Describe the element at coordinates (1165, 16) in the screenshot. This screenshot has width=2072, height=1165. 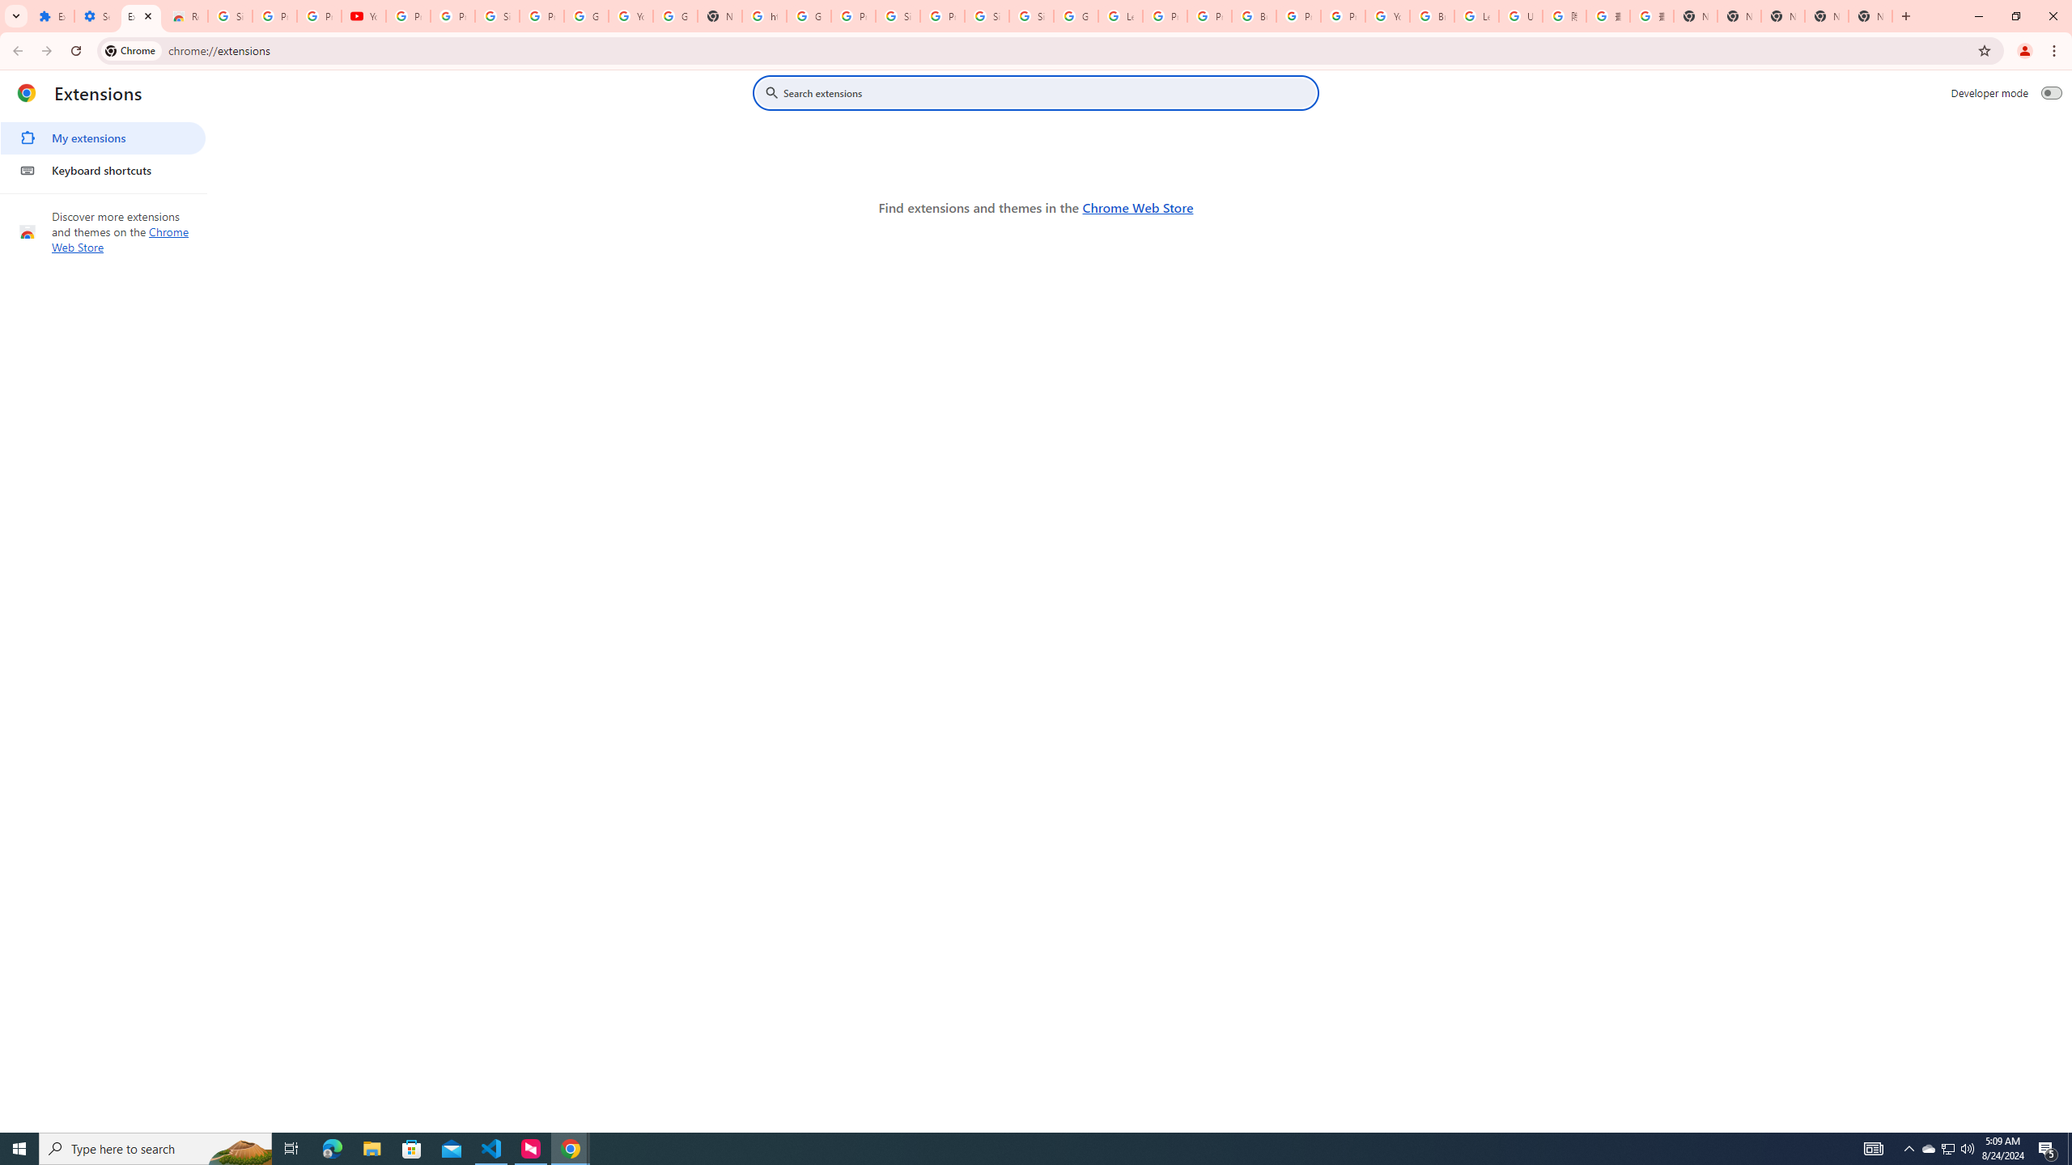
I see `Privacy Help Center - Policies Help` at that location.